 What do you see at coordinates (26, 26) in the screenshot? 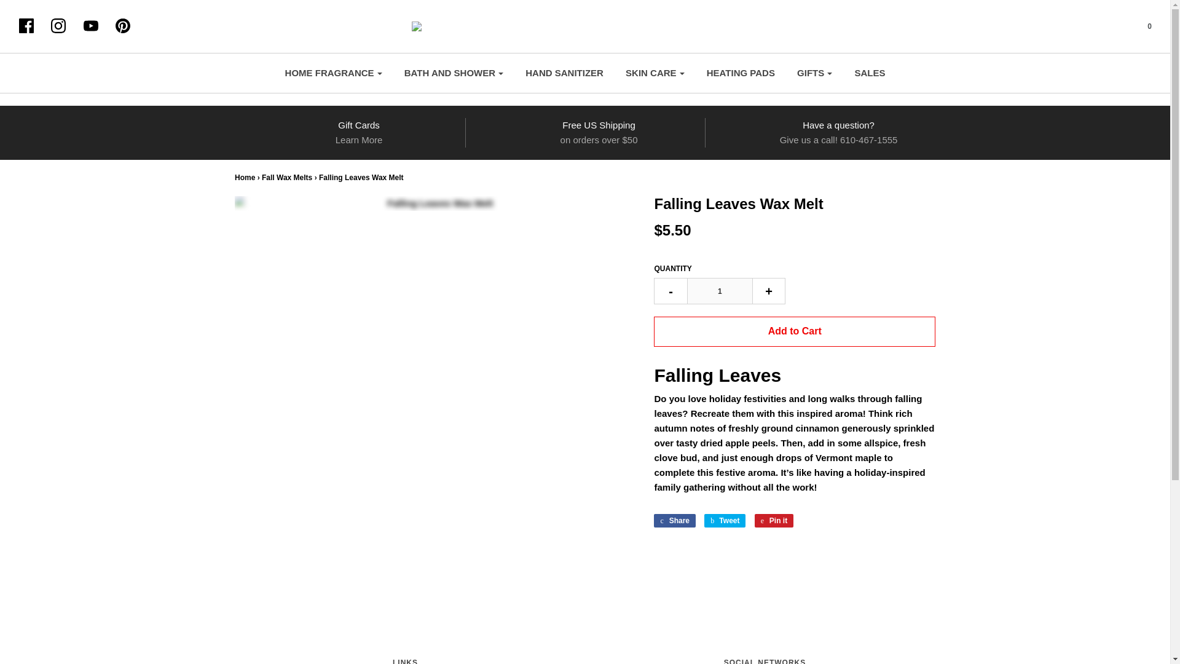
I see `Facebook icon` at bounding box center [26, 26].